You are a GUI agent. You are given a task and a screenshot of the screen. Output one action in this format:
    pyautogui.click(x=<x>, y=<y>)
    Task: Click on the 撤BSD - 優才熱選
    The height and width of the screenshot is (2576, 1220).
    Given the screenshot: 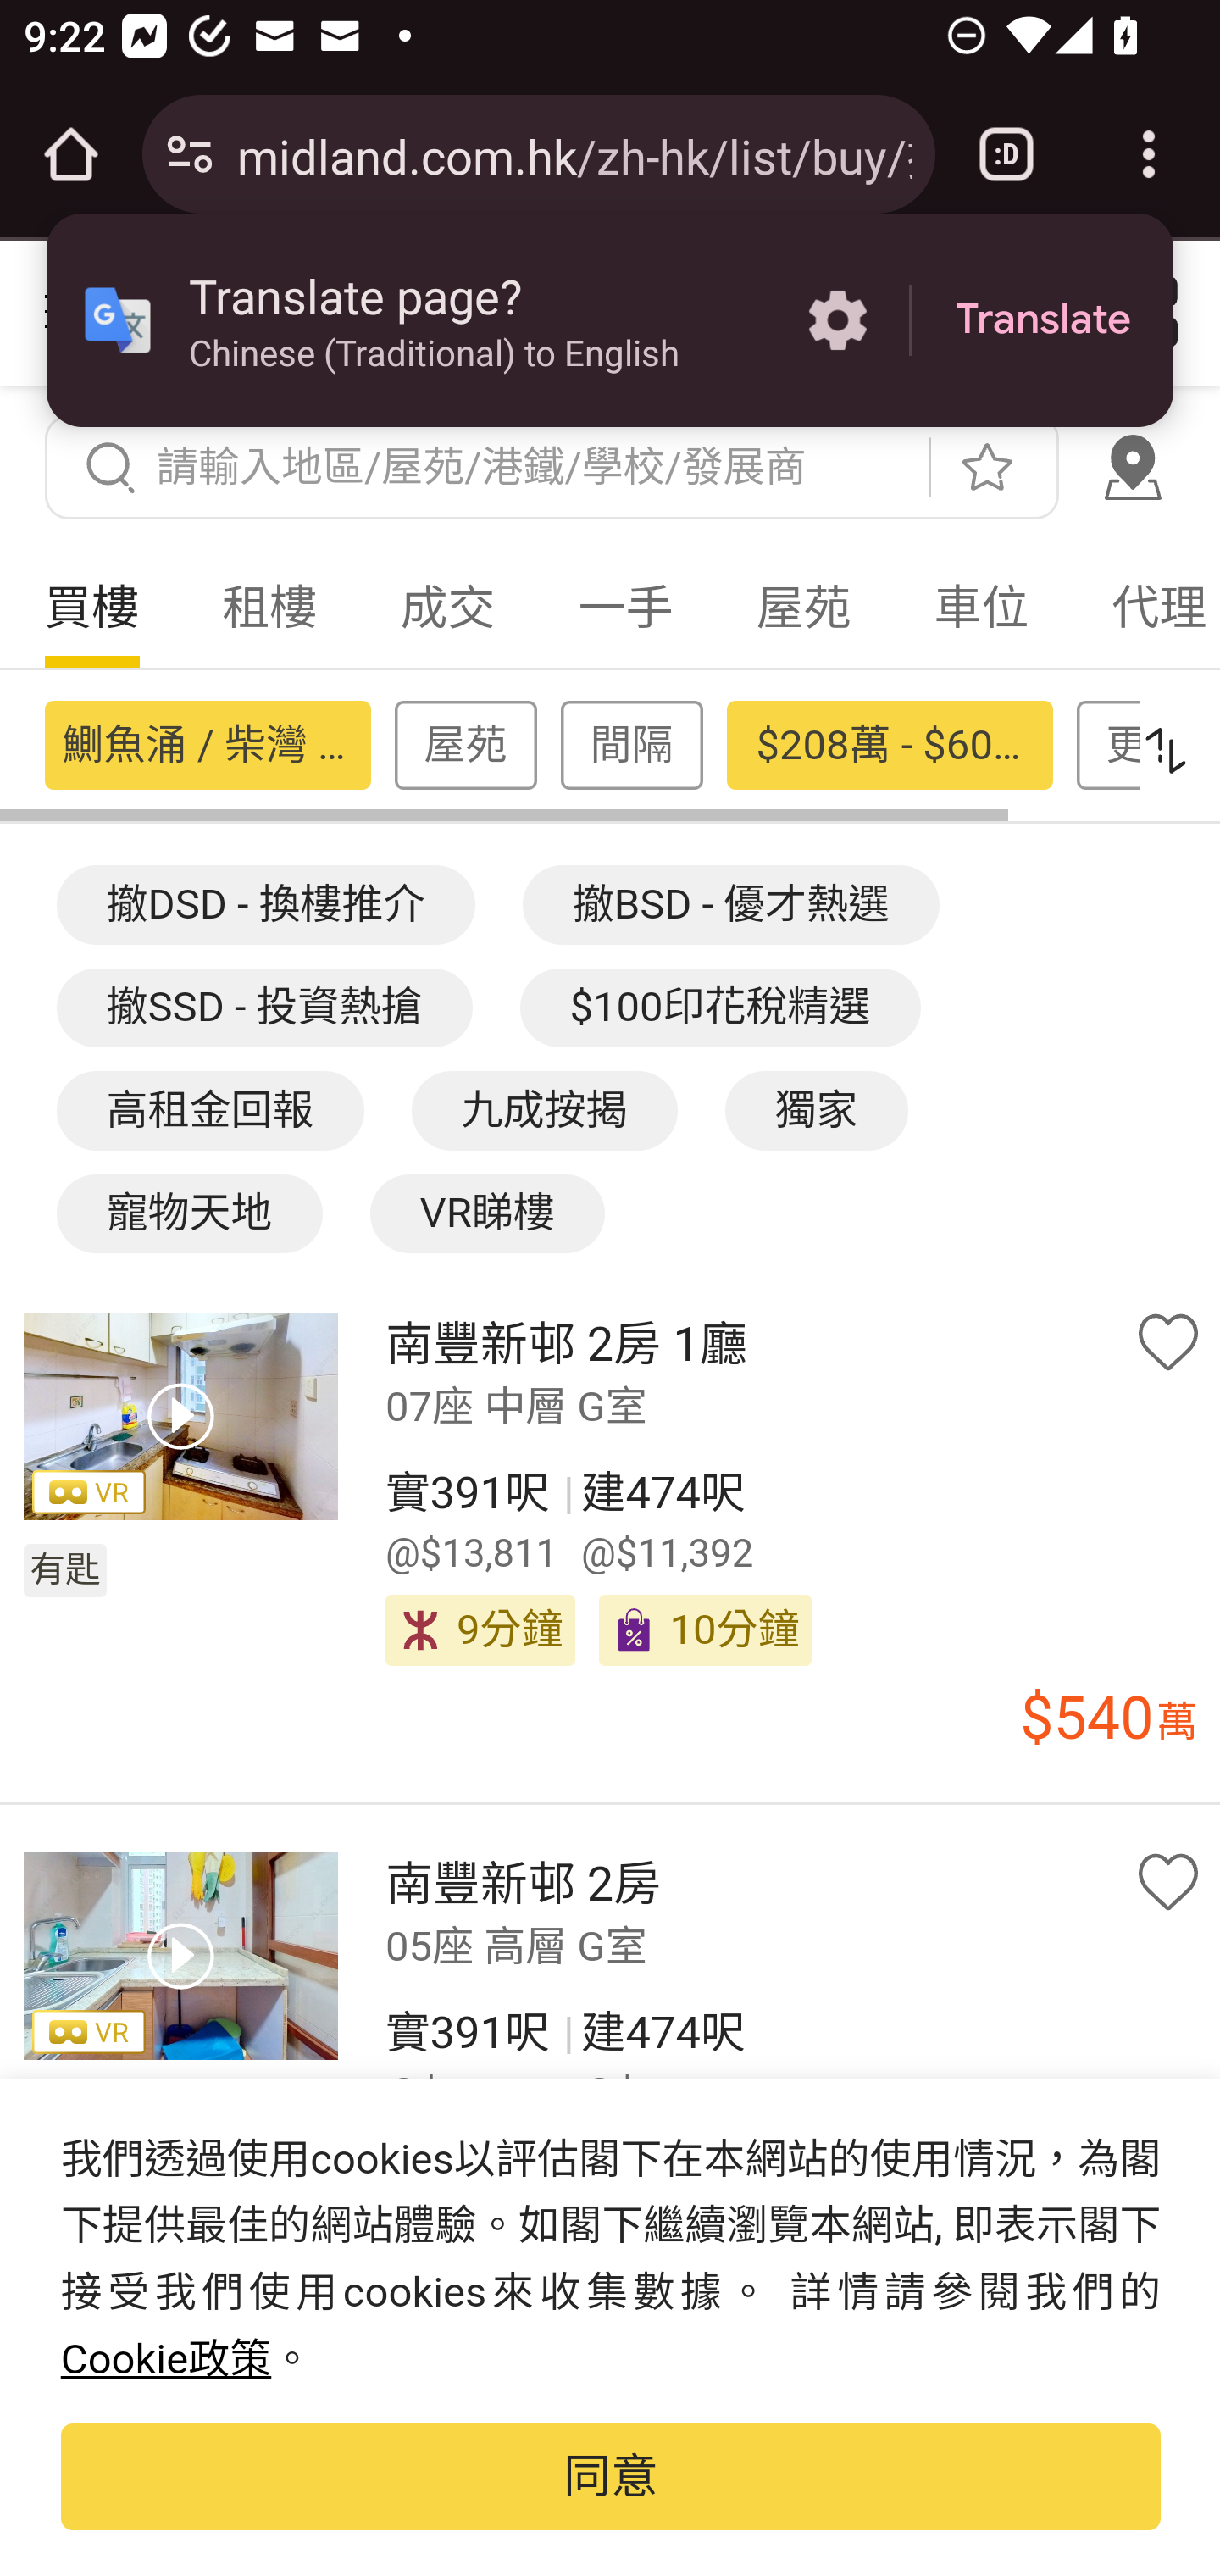 What is the action you would take?
    pyautogui.click(x=732, y=903)
    